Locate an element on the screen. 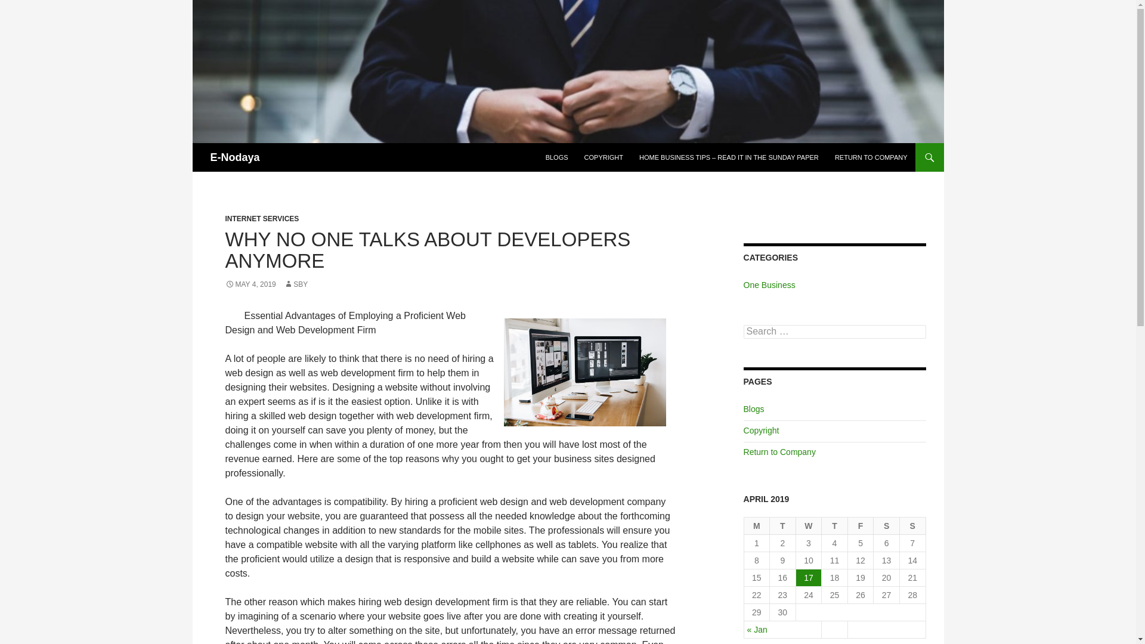 This screenshot has width=1145, height=644. Return to Company is located at coordinates (779, 451).